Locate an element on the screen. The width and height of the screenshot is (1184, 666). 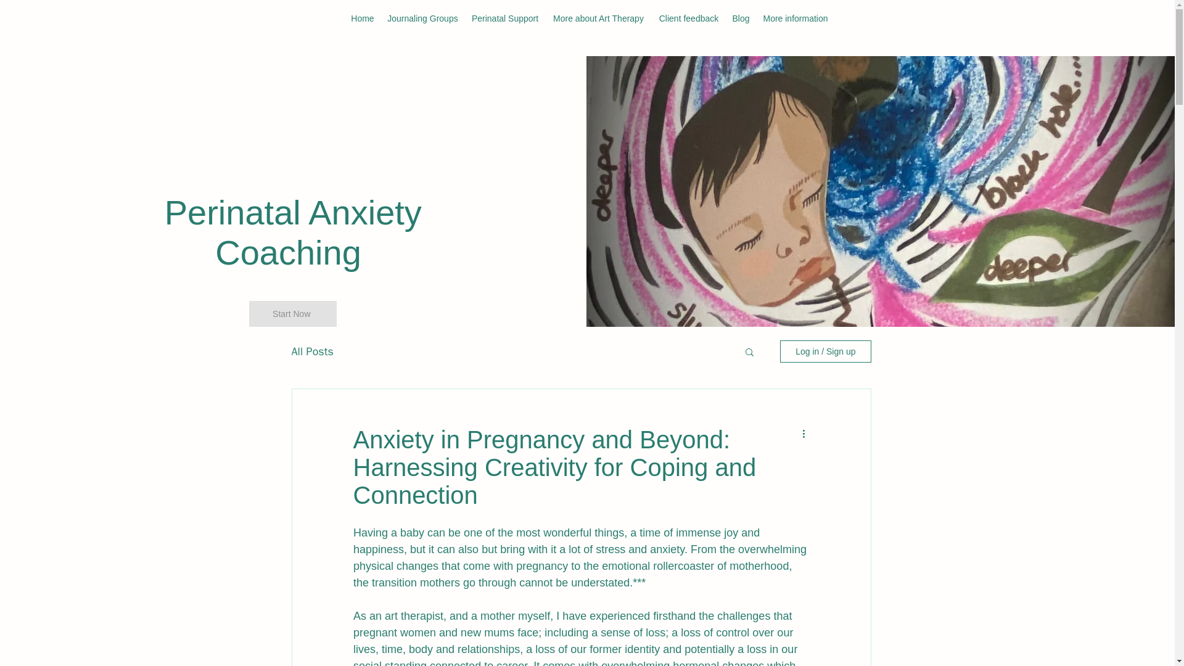
All Posts is located at coordinates (312, 351).